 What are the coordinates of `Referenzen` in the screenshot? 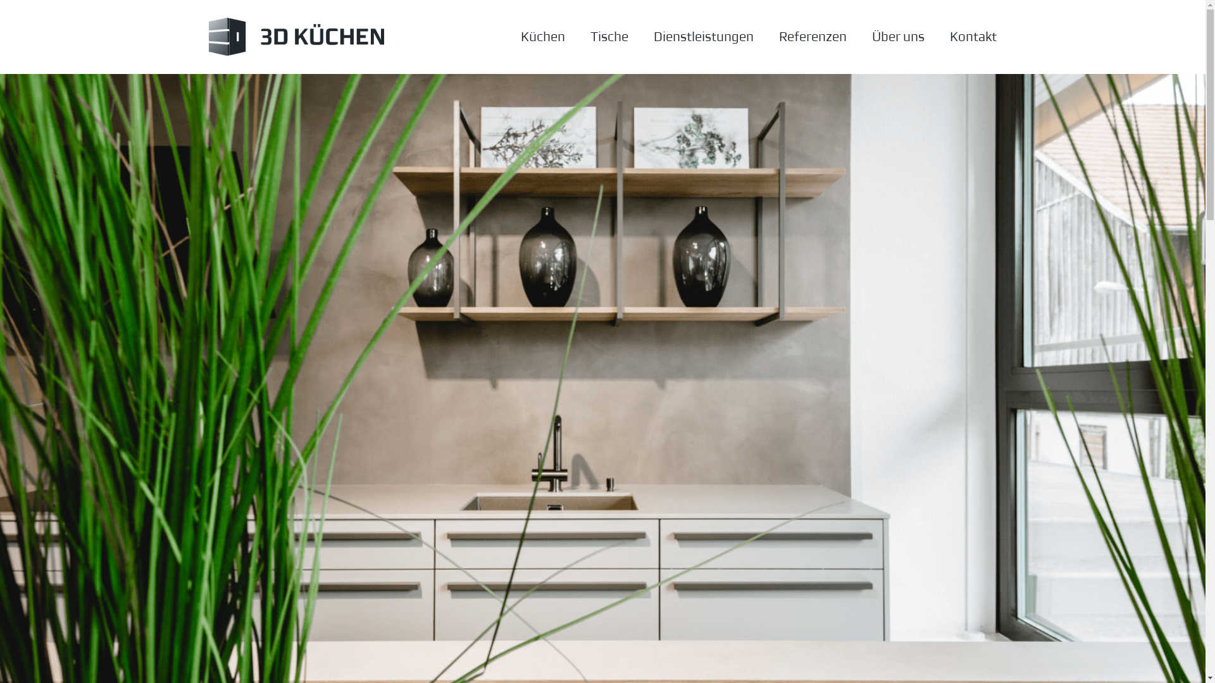 It's located at (813, 37).